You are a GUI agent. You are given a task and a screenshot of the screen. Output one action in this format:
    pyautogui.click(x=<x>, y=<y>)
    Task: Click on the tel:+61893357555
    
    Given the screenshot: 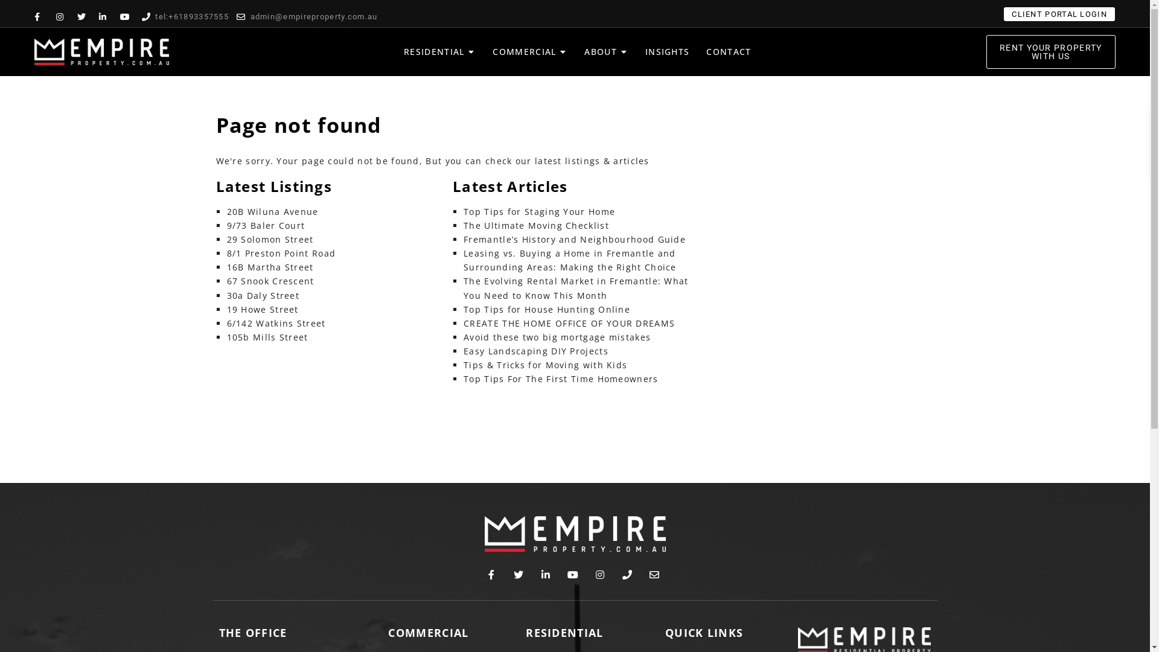 What is the action you would take?
    pyautogui.click(x=185, y=17)
    